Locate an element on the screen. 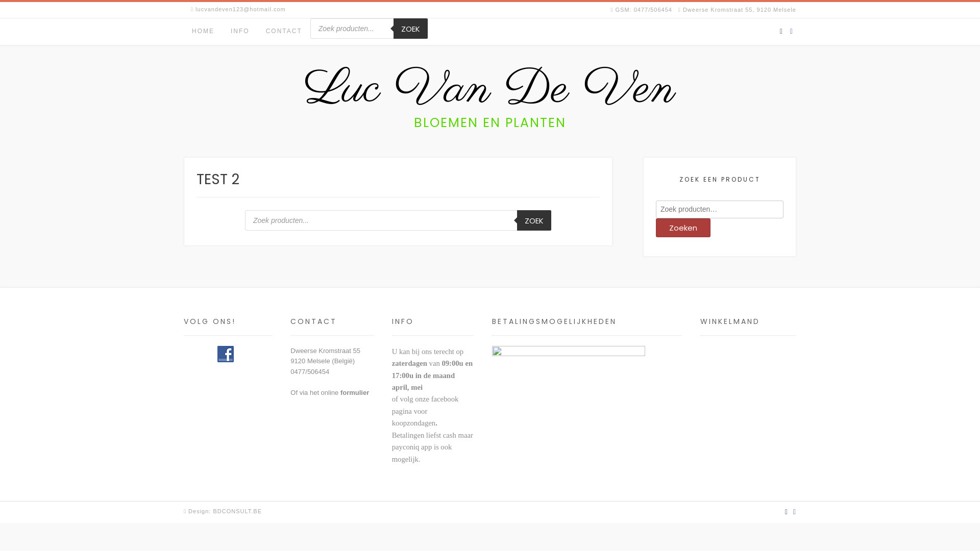  Stuur ons een email is located at coordinates (787, 512).